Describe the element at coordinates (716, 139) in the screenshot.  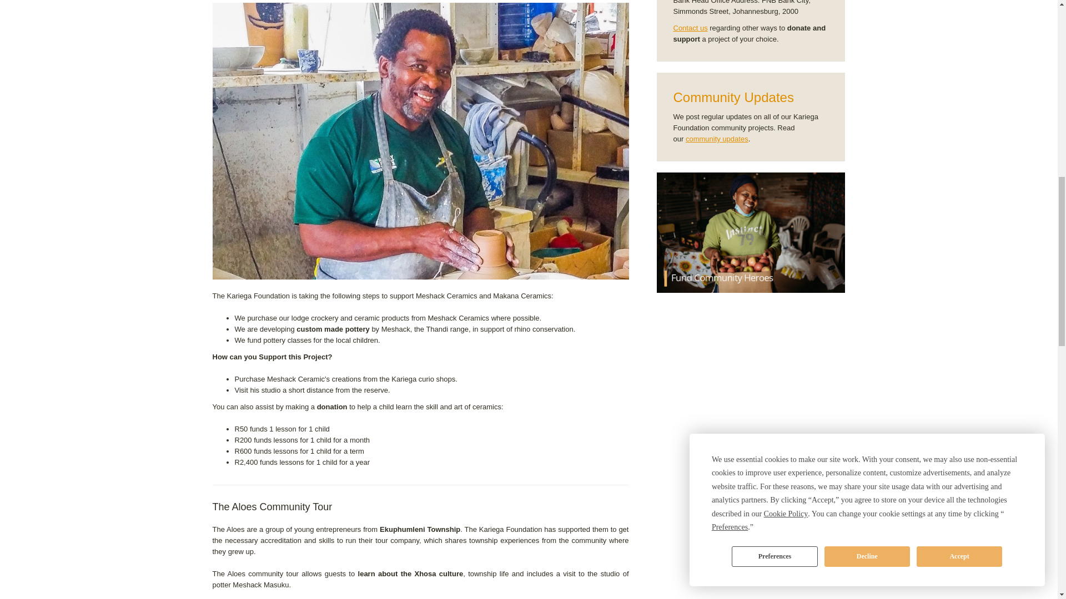
I see `Community Updates` at that location.